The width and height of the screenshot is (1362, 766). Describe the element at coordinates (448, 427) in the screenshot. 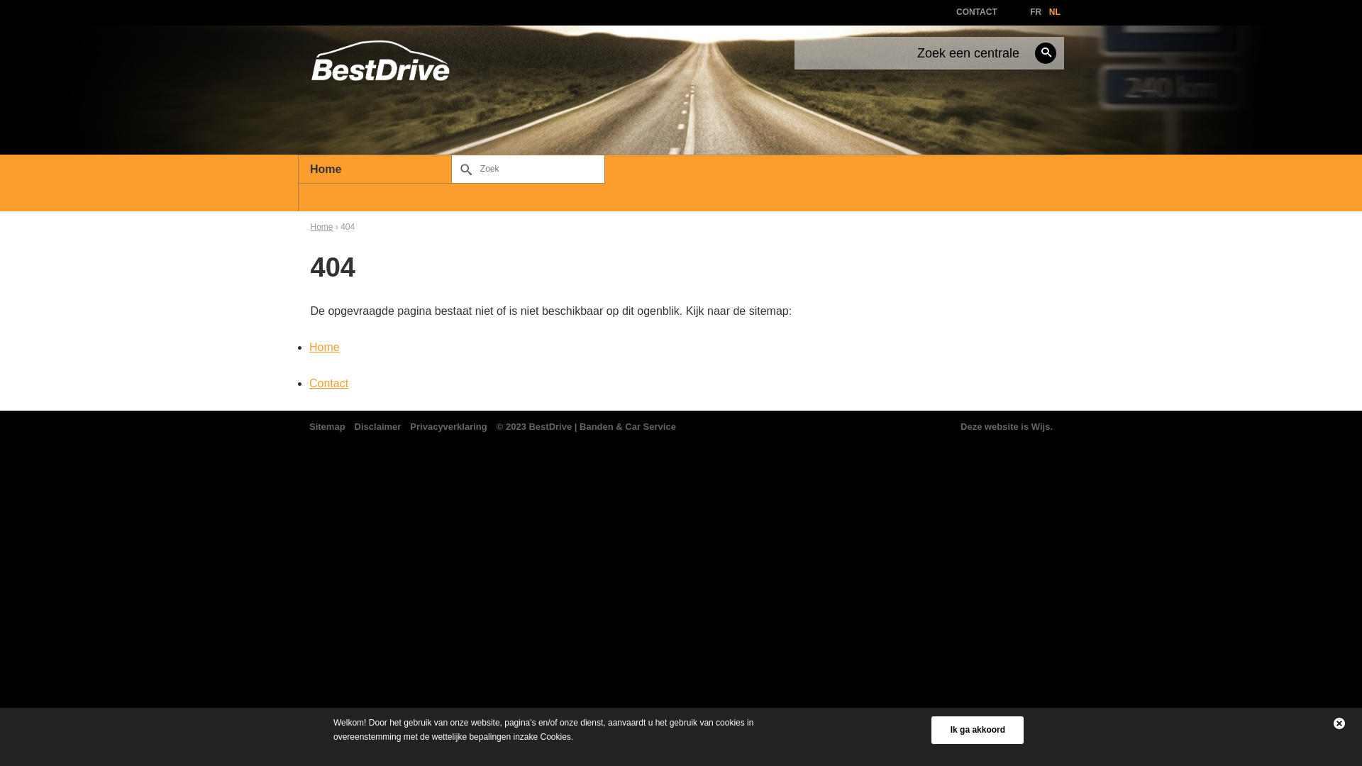

I see `Privacyverklaring` at that location.